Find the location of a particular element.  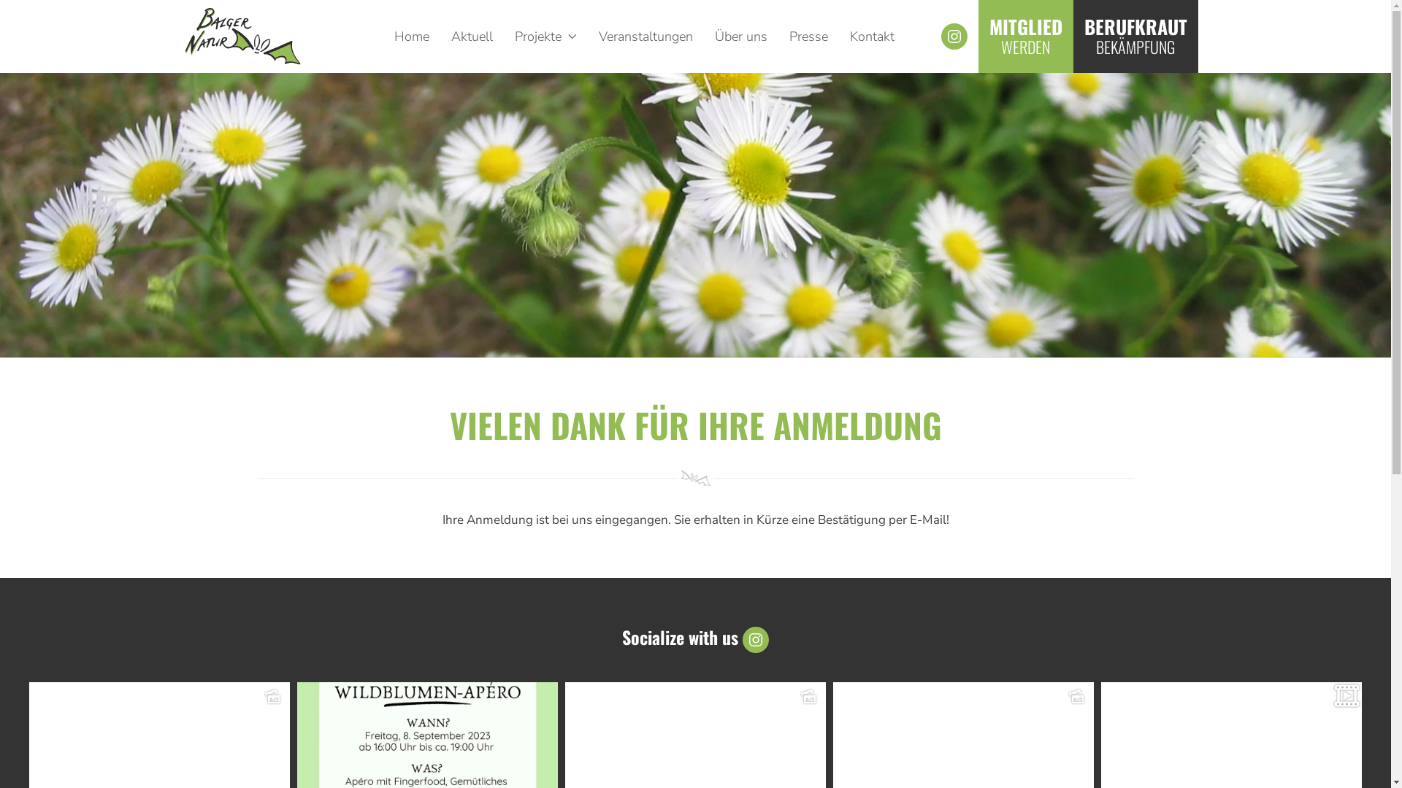

Projekte is located at coordinates (546, 36).